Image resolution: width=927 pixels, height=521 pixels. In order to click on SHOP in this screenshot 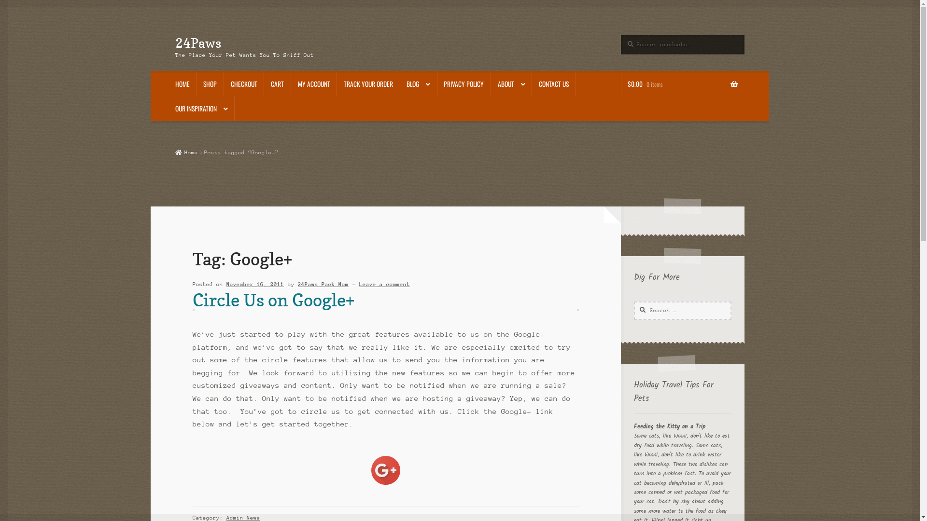, I will do `click(211, 84)`.